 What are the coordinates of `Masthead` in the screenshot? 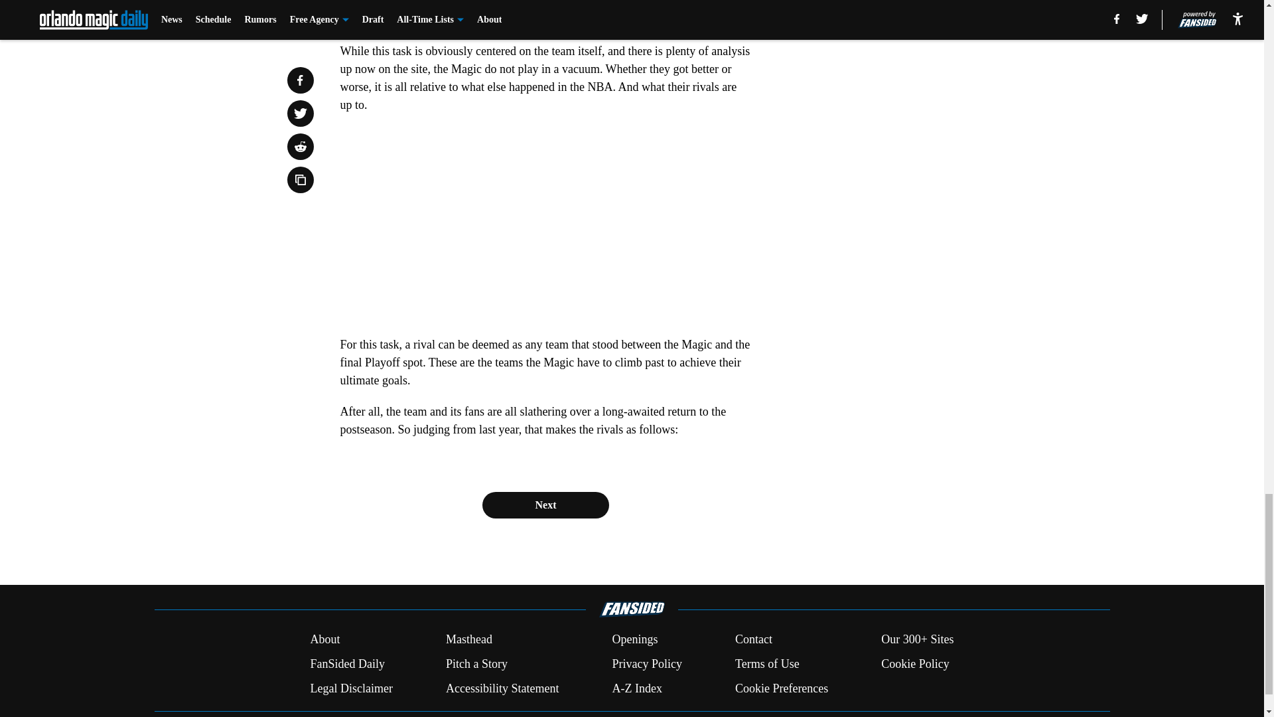 It's located at (468, 640).